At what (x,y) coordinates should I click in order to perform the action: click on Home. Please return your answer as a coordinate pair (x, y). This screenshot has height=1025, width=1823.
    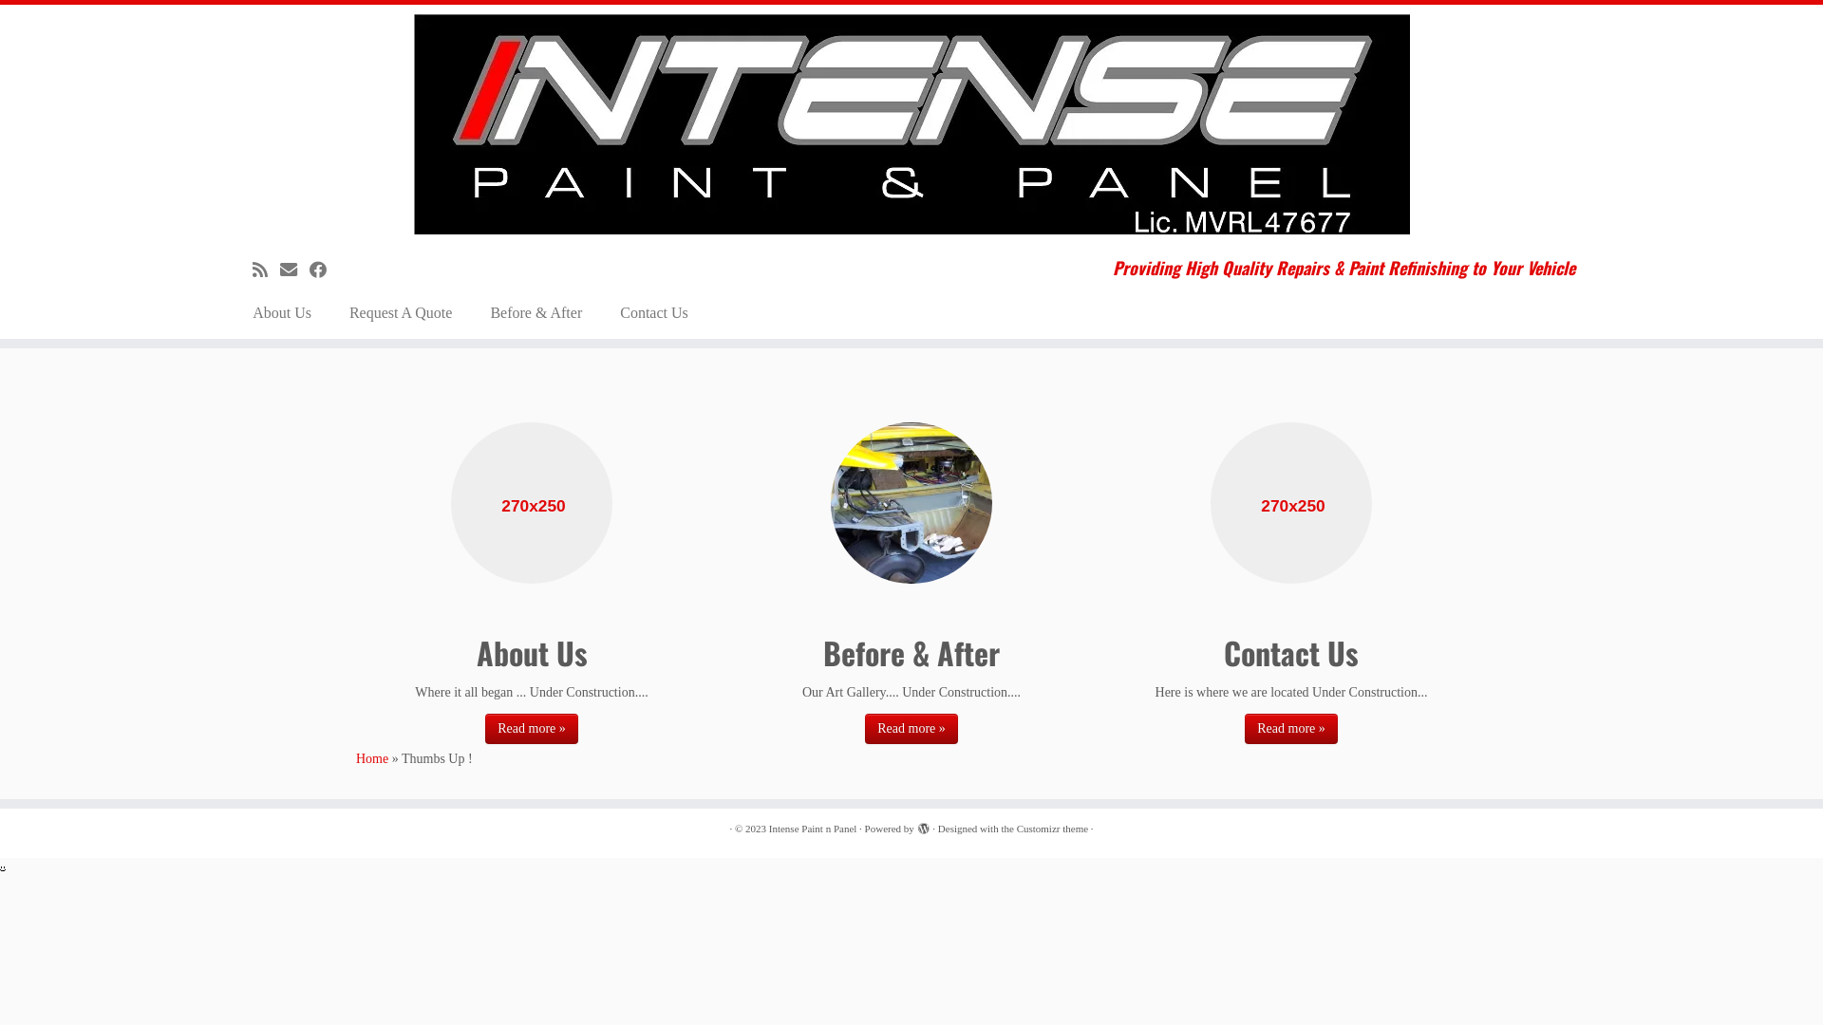
    Looking at the image, I should click on (372, 759).